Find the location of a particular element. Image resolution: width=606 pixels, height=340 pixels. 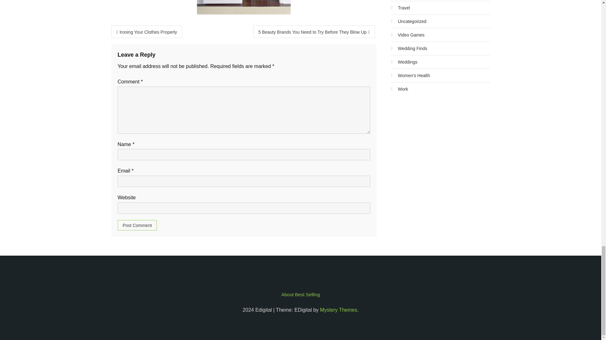

5 Beauty Brands You Need to Try Before They Blow Up is located at coordinates (314, 31).